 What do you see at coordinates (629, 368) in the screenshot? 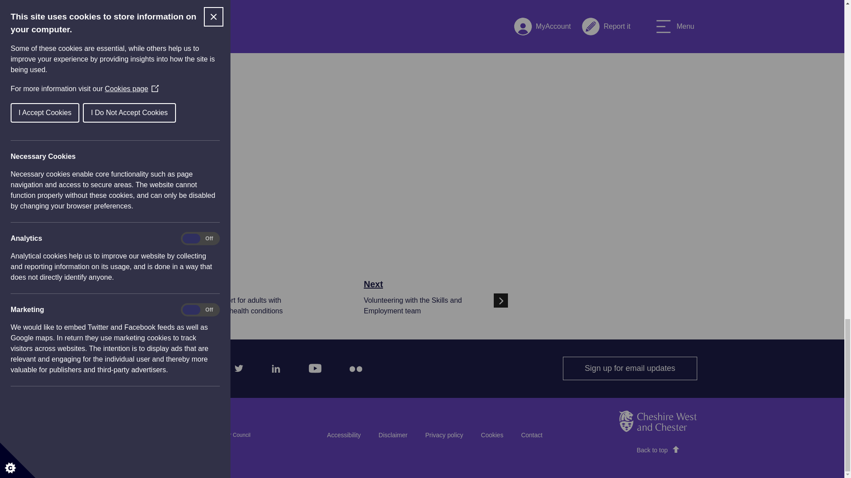
I see `Facebook` at bounding box center [629, 368].